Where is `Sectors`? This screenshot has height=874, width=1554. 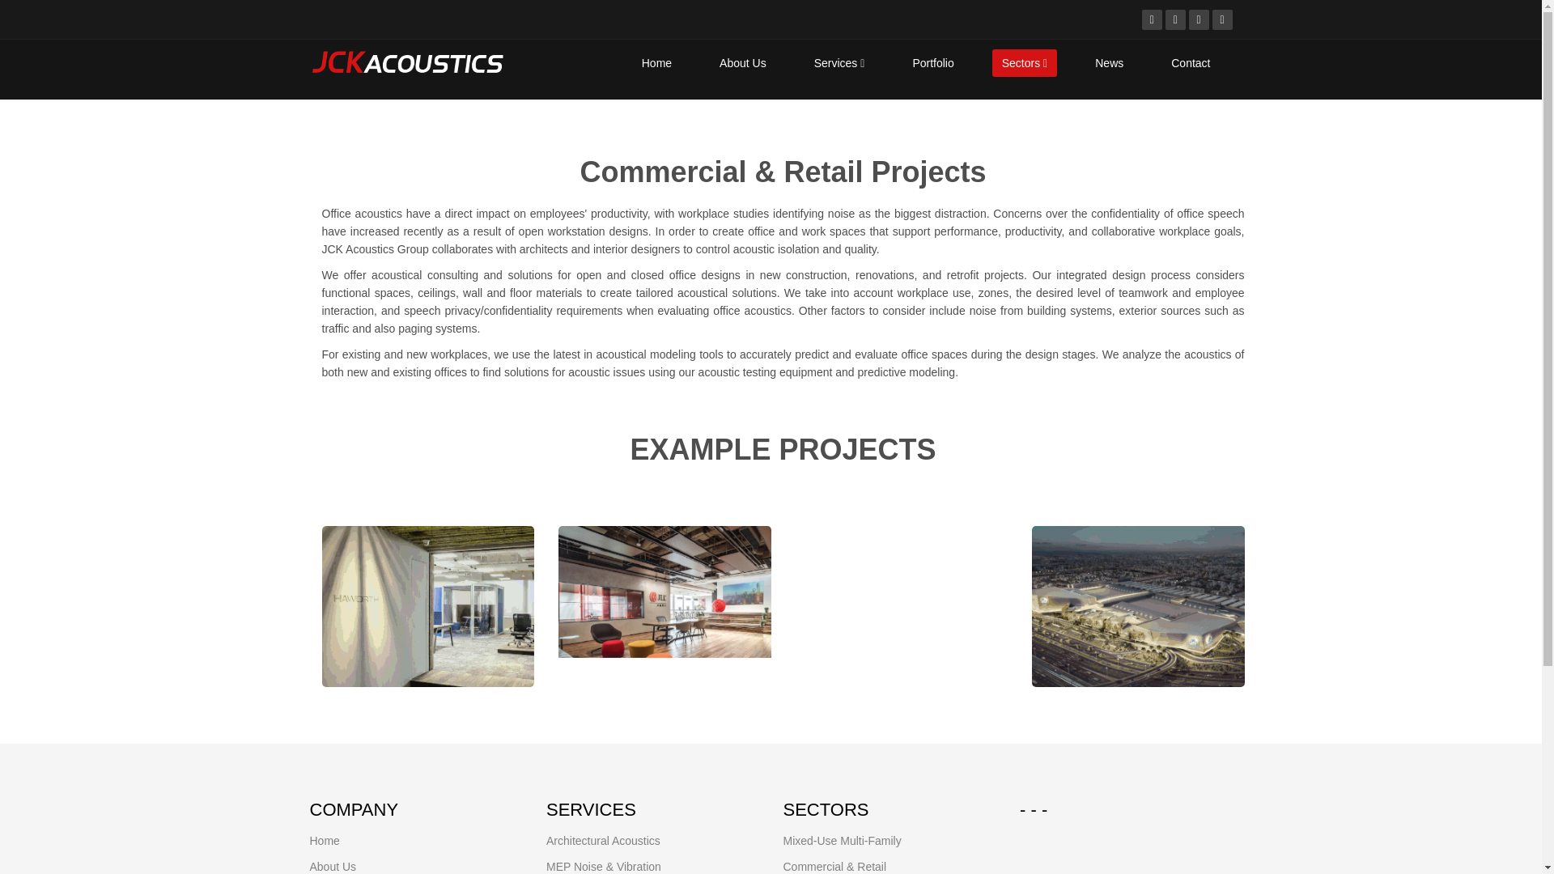 Sectors is located at coordinates (1025, 63).